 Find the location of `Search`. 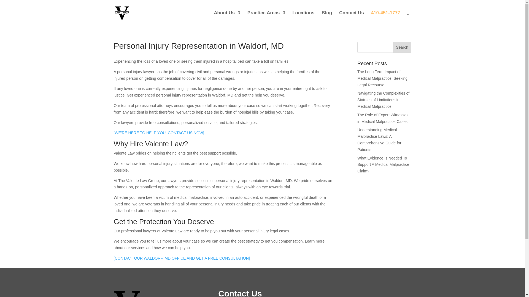

Search is located at coordinates (402, 47).